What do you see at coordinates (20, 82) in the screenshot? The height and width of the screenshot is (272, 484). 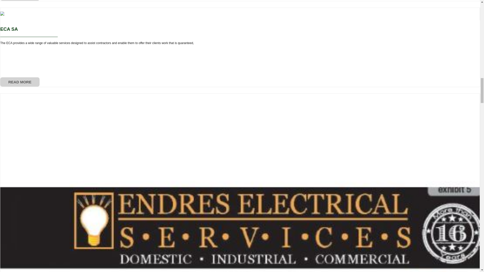 I see `READ MORE` at bounding box center [20, 82].